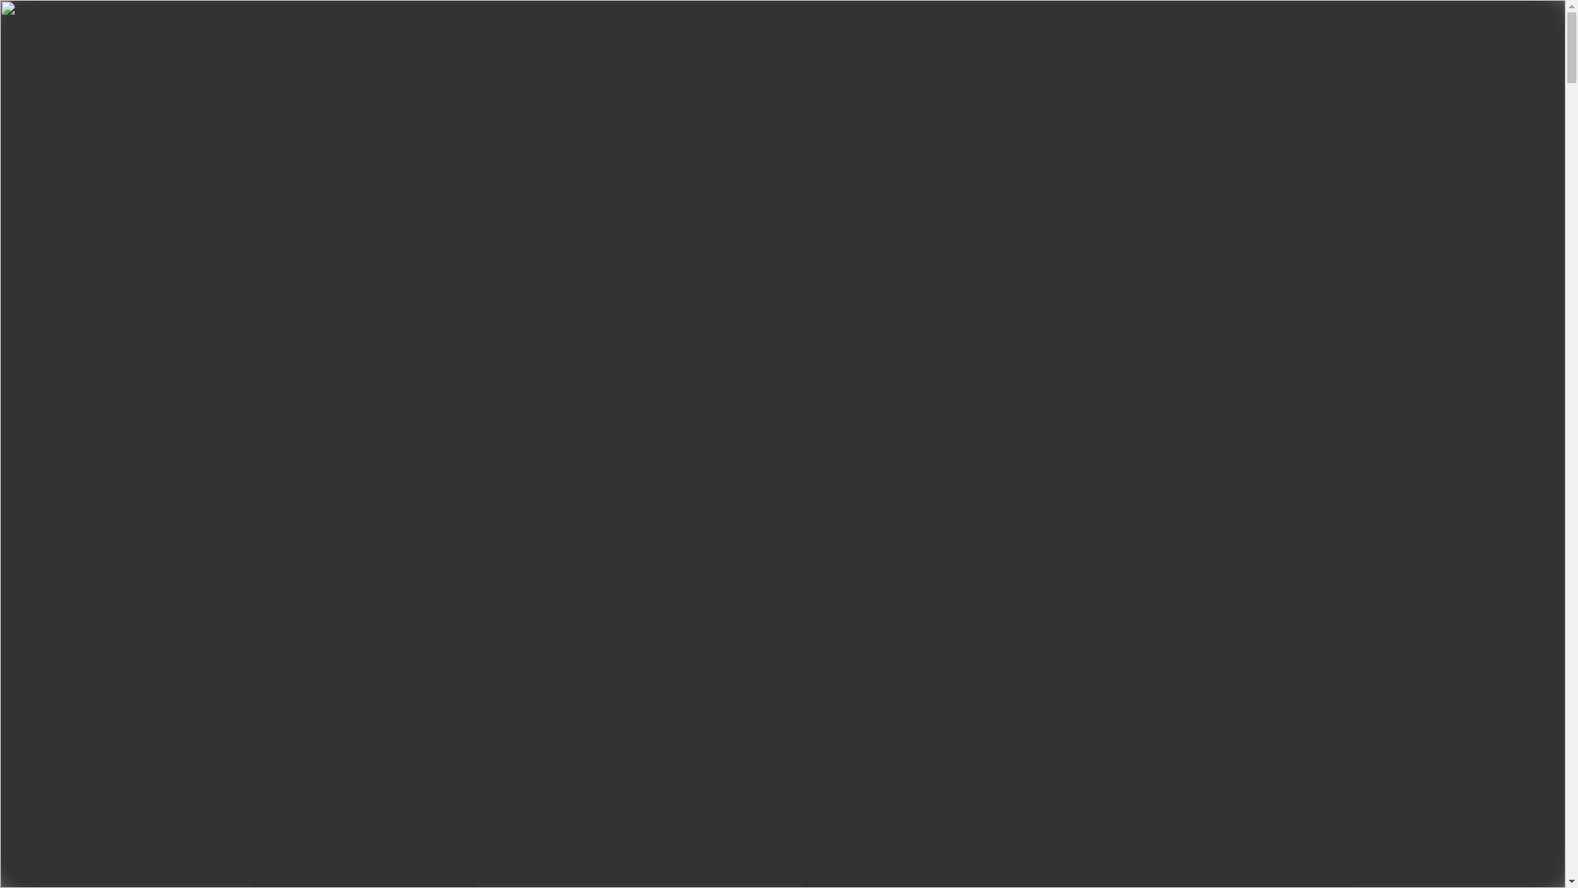  What do you see at coordinates (39, 173) in the screenshot?
I see `Book a call` at bounding box center [39, 173].